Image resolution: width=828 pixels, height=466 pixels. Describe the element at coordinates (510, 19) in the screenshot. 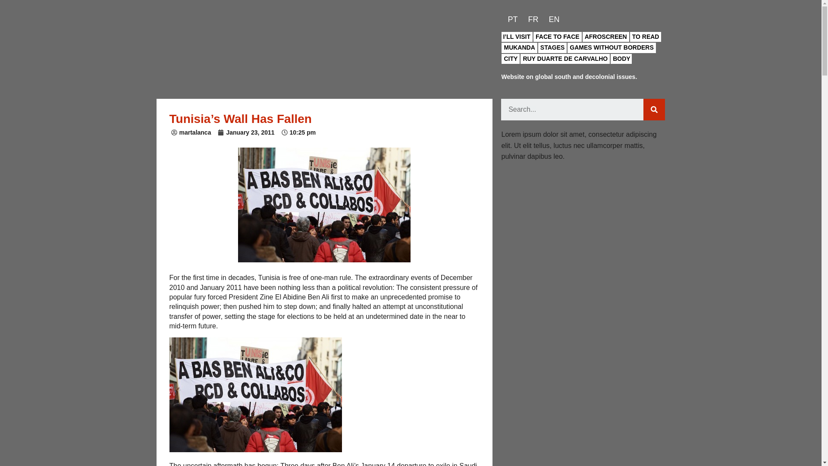

I see `PT` at that location.